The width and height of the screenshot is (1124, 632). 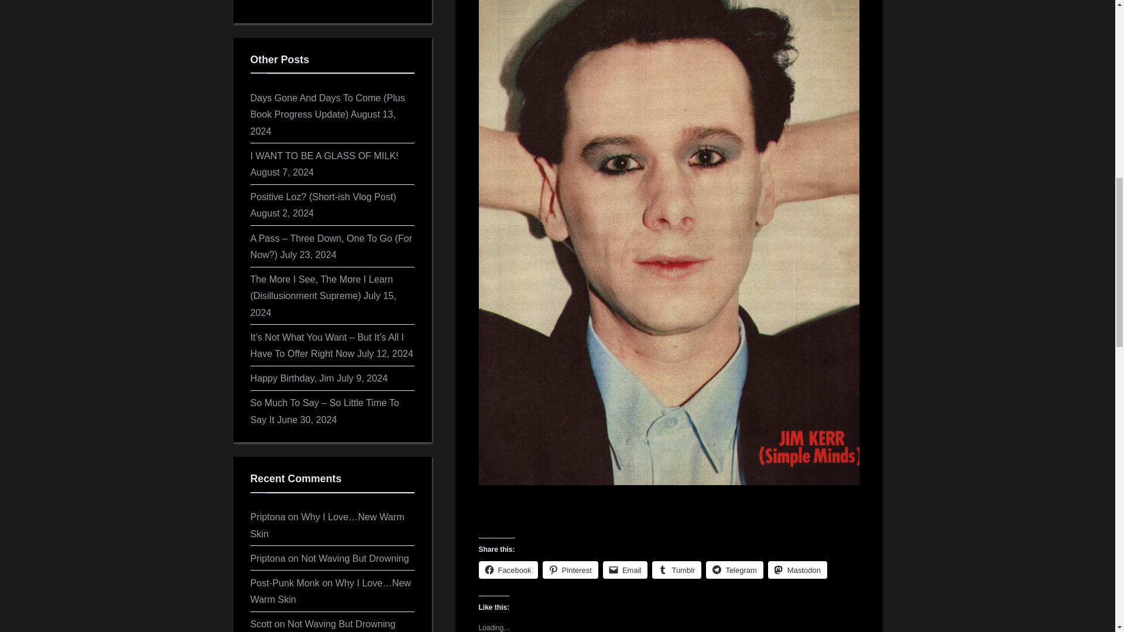 What do you see at coordinates (570, 570) in the screenshot?
I see `Pinterest` at bounding box center [570, 570].